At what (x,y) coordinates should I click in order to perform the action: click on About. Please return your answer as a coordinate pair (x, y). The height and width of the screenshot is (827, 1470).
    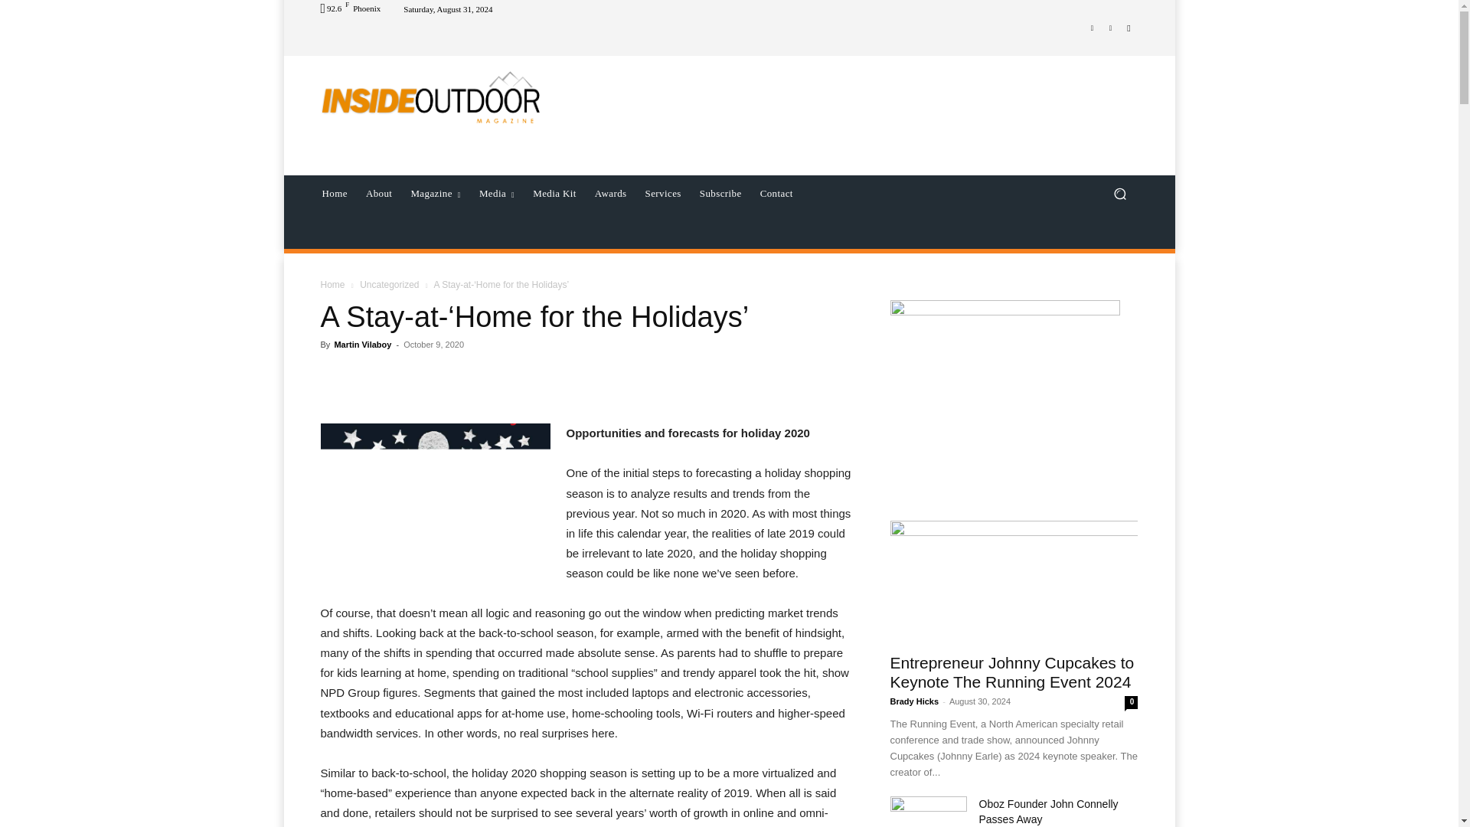
    Looking at the image, I should click on (379, 193).